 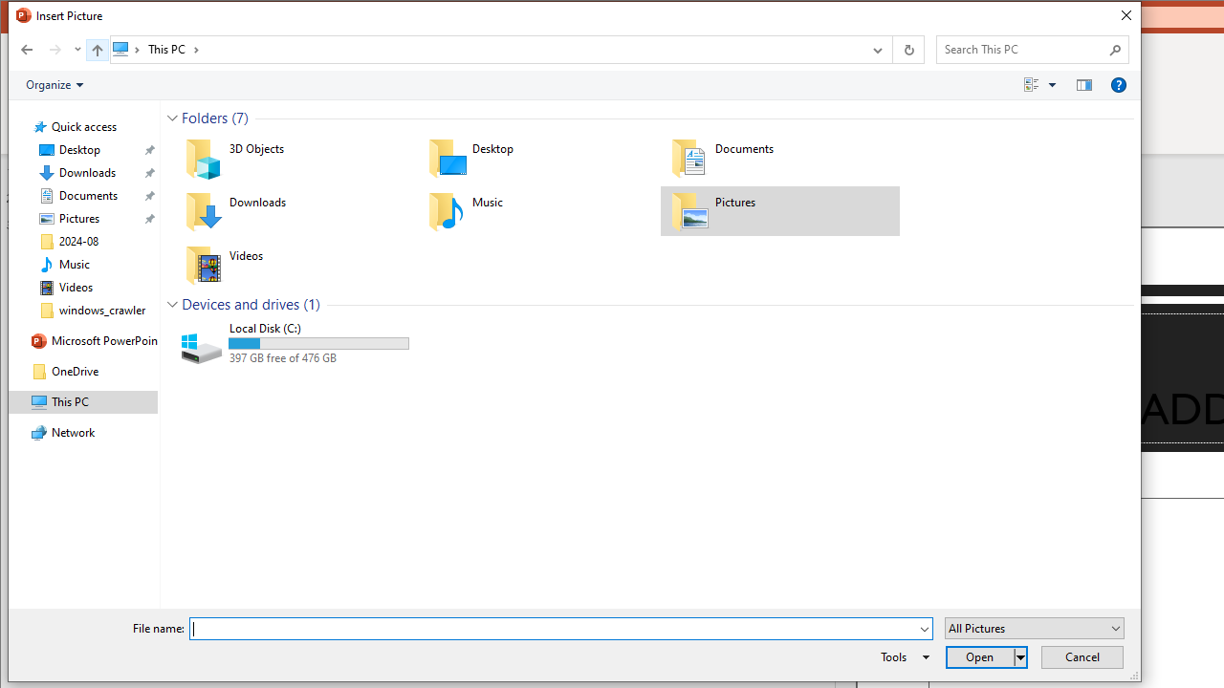 I want to click on Count, so click(x=311, y=304).